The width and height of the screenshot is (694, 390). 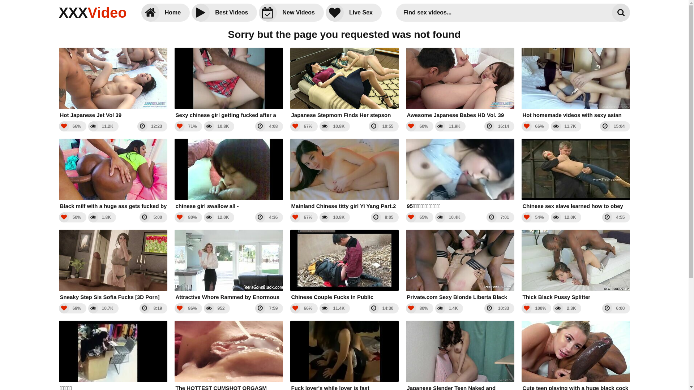 I want to click on Home, so click(x=166, y=13).